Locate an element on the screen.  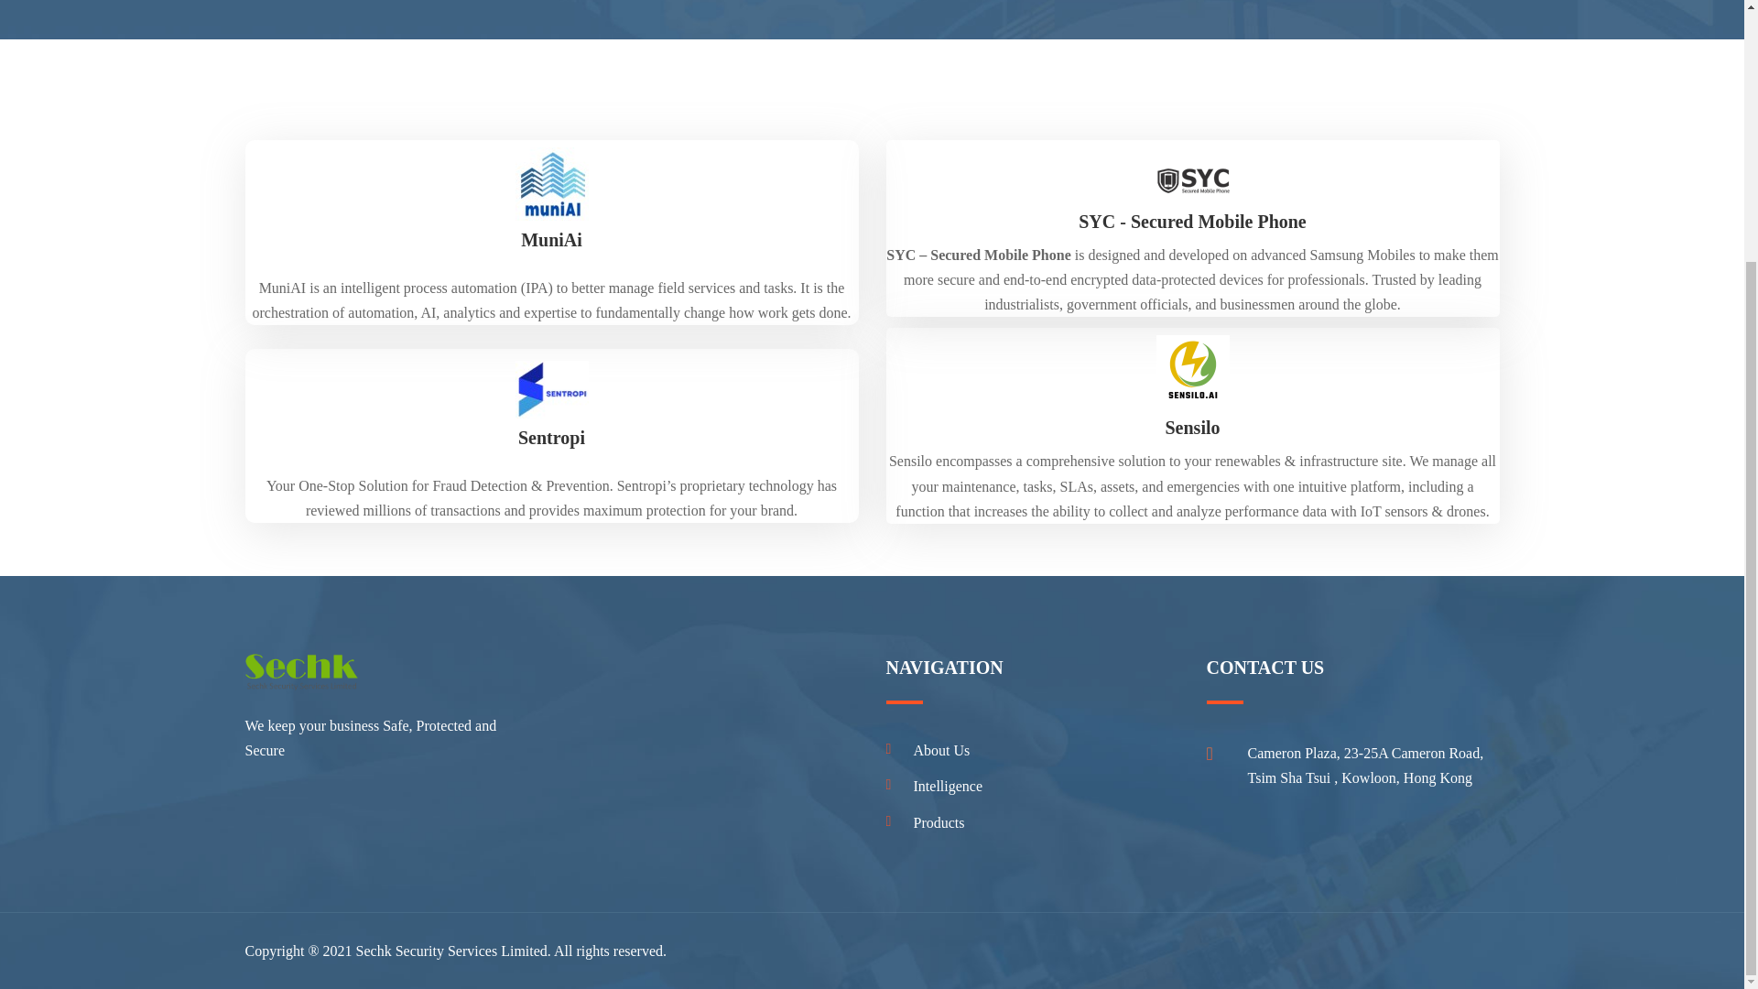
Sentropi is located at coordinates (551, 438).